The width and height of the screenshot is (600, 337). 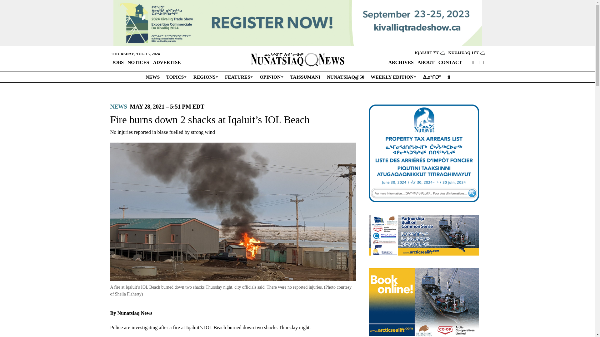 I want to click on CONTACT, so click(x=450, y=62).